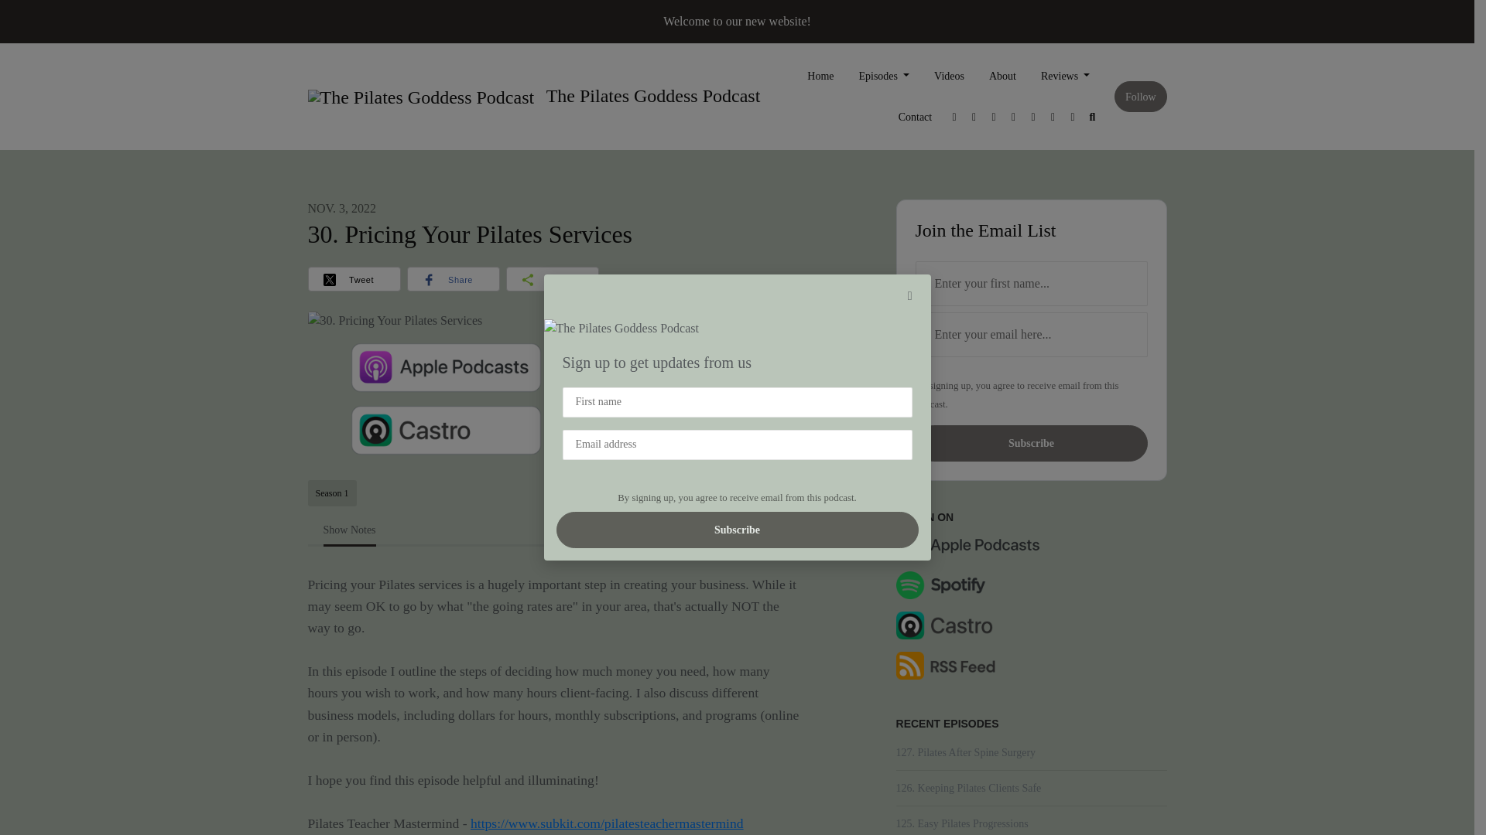 This screenshot has width=1486, height=835. What do you see at coordinates (621, 328) in the screenshot?
I see `The Pilates Goddess Podcast` at bounding box center [621, 328].